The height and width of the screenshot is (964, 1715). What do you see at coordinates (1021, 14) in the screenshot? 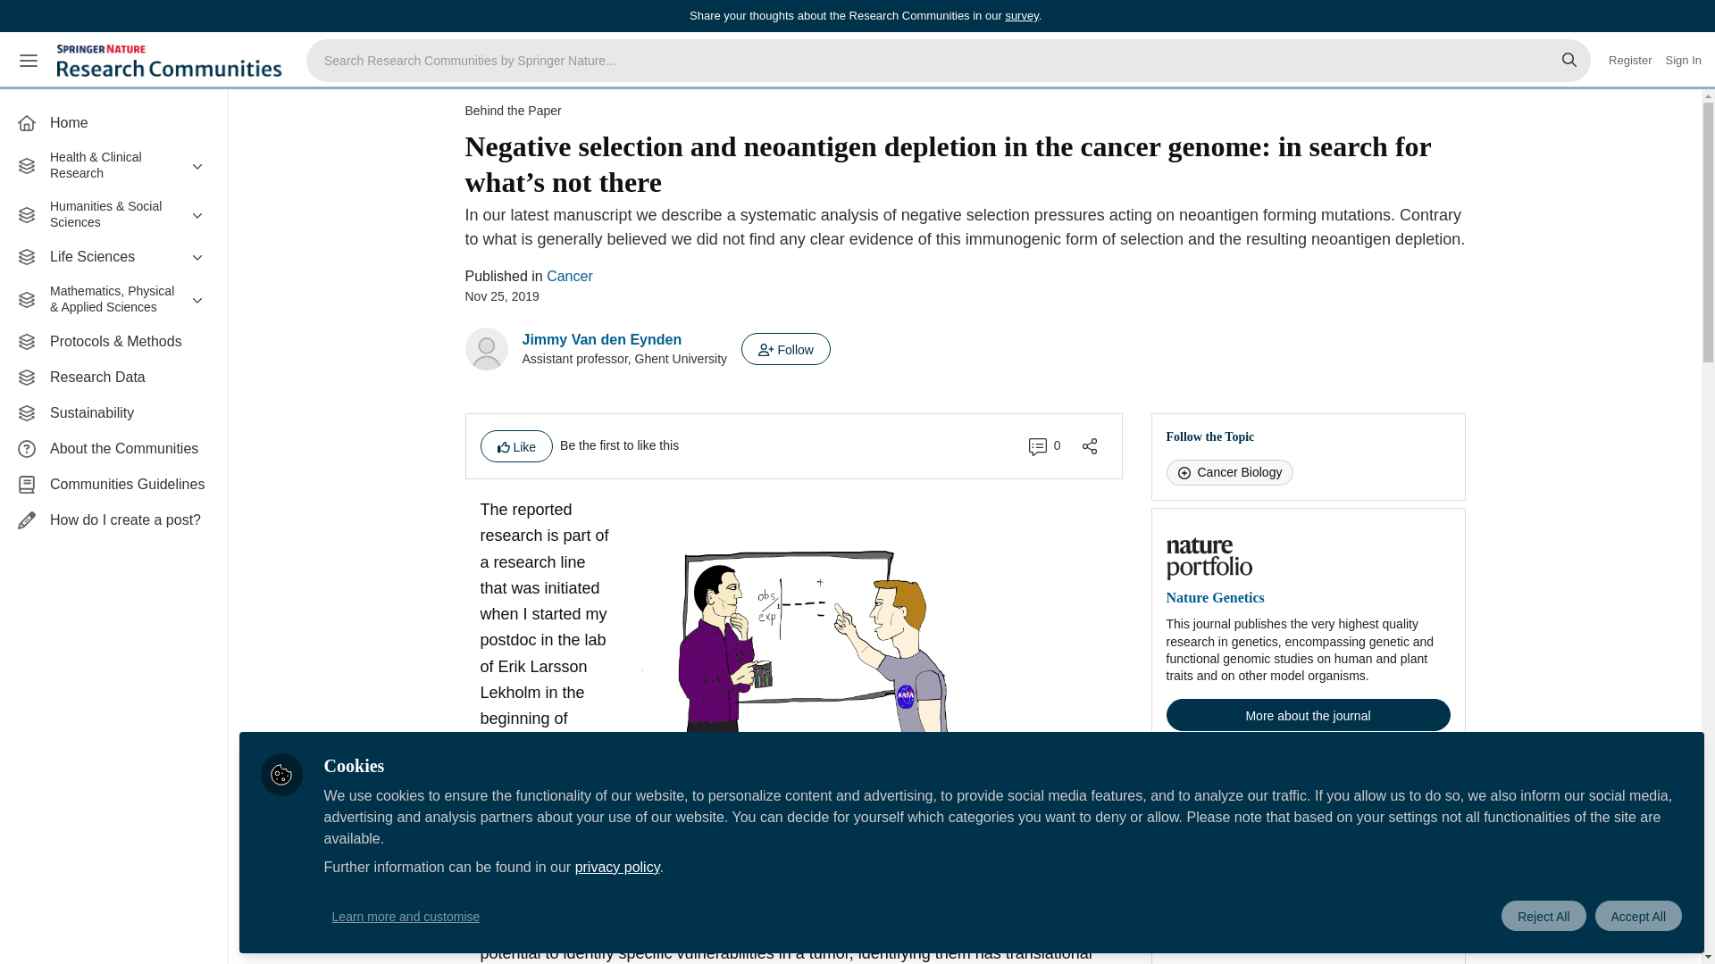
I see `survey` at bounding box center [1021, 14].